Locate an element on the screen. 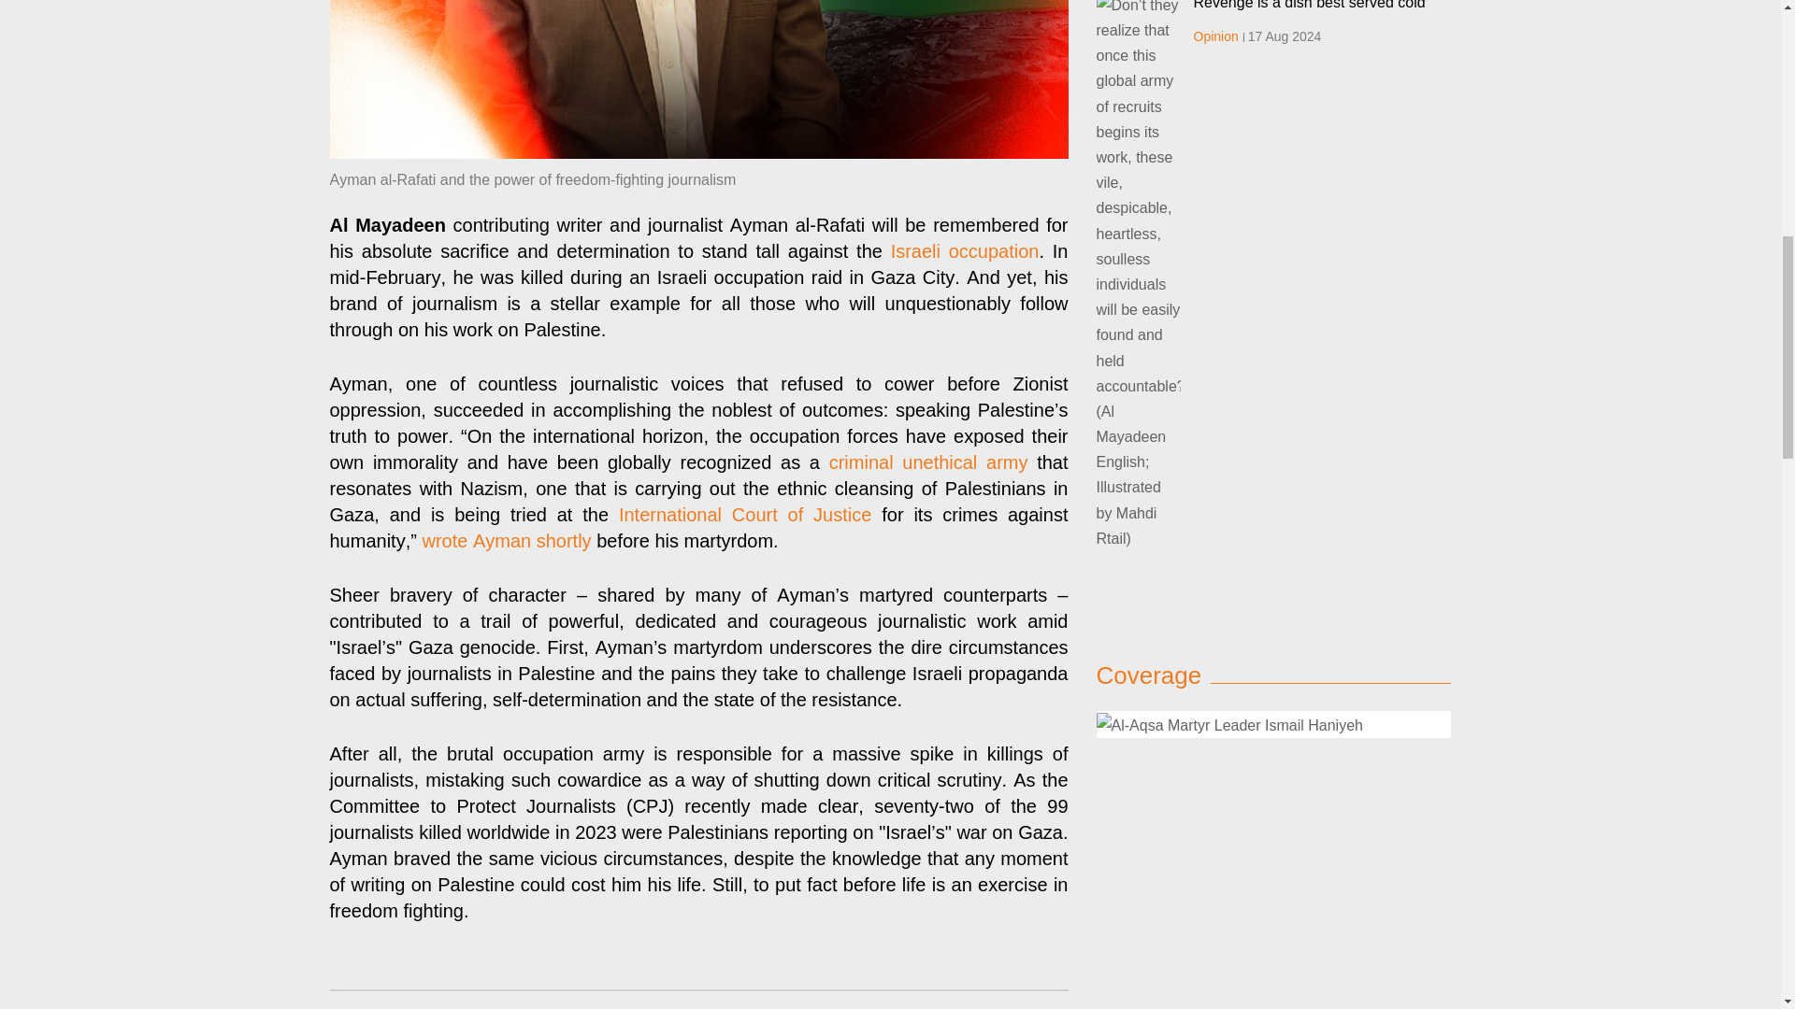 The image size is (1795, 1009). Al-Aqsa Martyr Leader Ismail Haniyeh is located at coordinates (1228, 725).